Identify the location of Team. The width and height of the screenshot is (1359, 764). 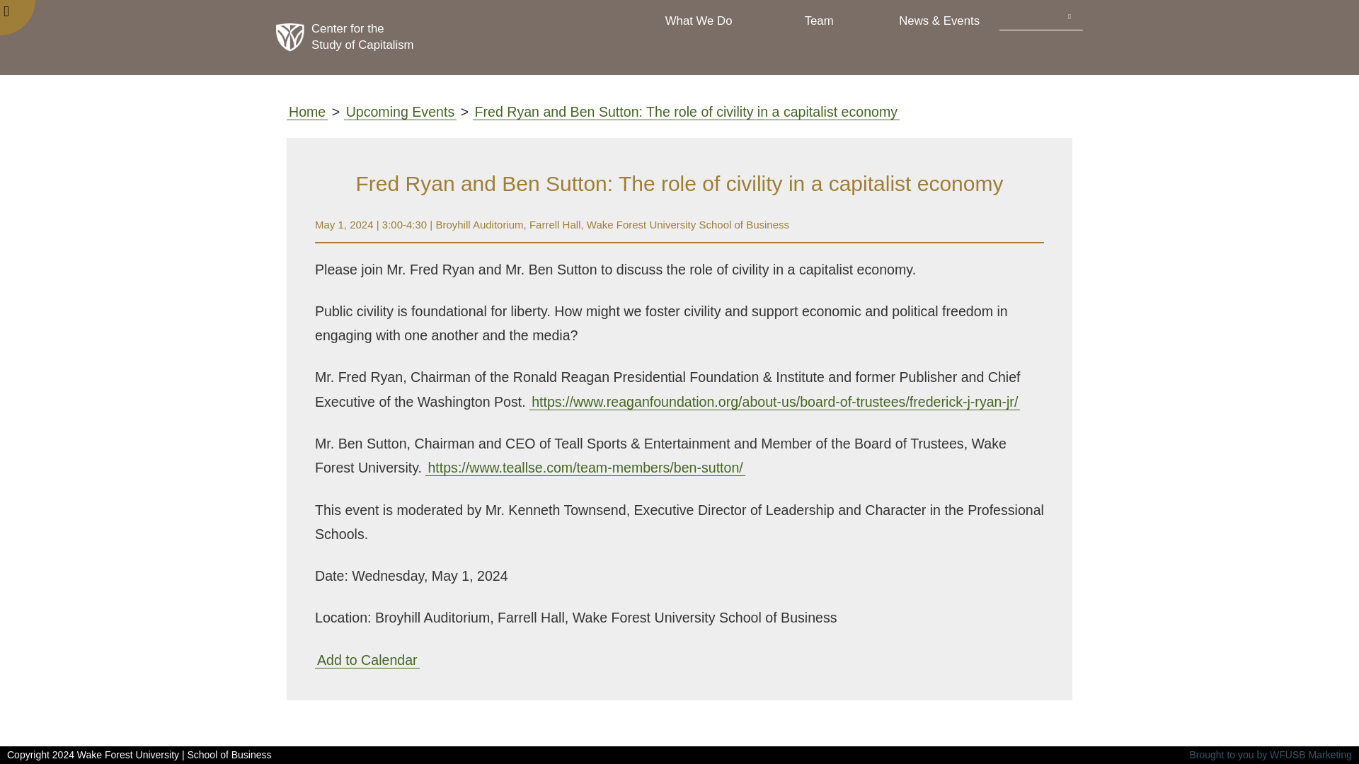
(818, 21).